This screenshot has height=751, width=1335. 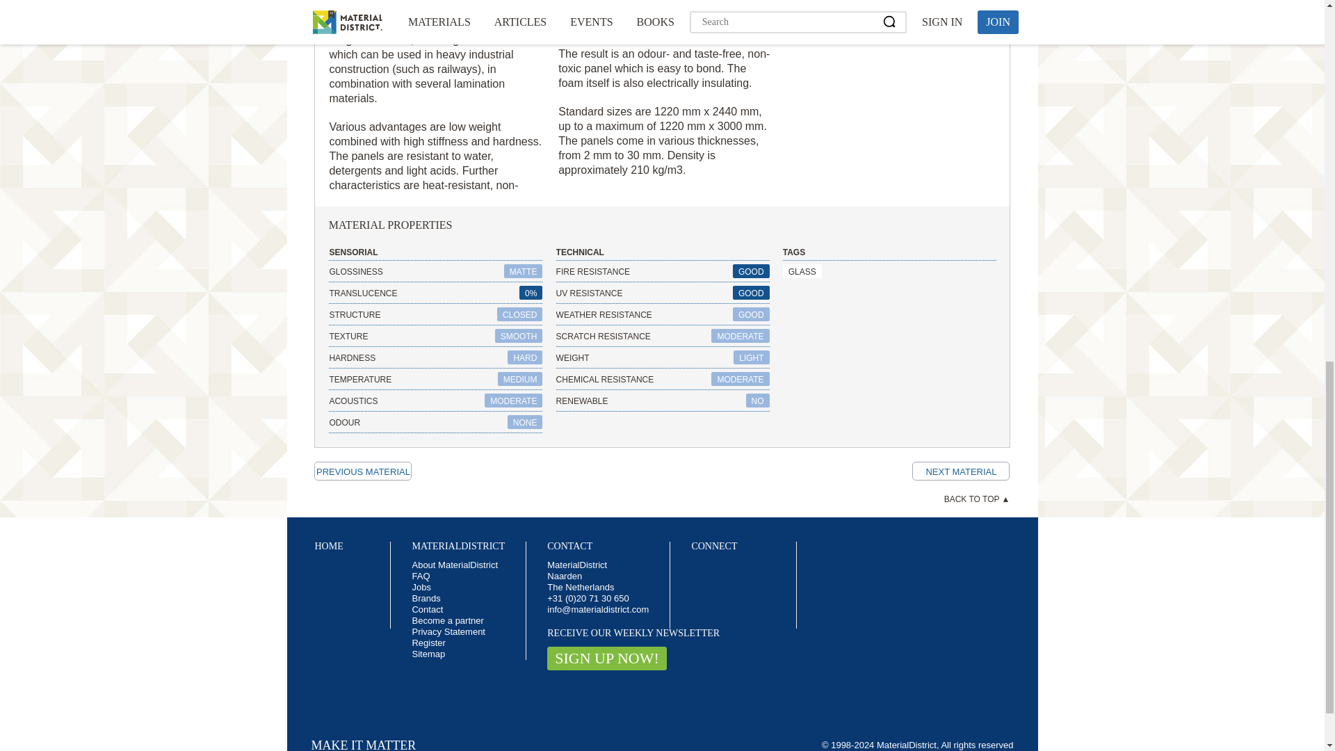 I want to click on LIGHT, so click(x=751, y=357).